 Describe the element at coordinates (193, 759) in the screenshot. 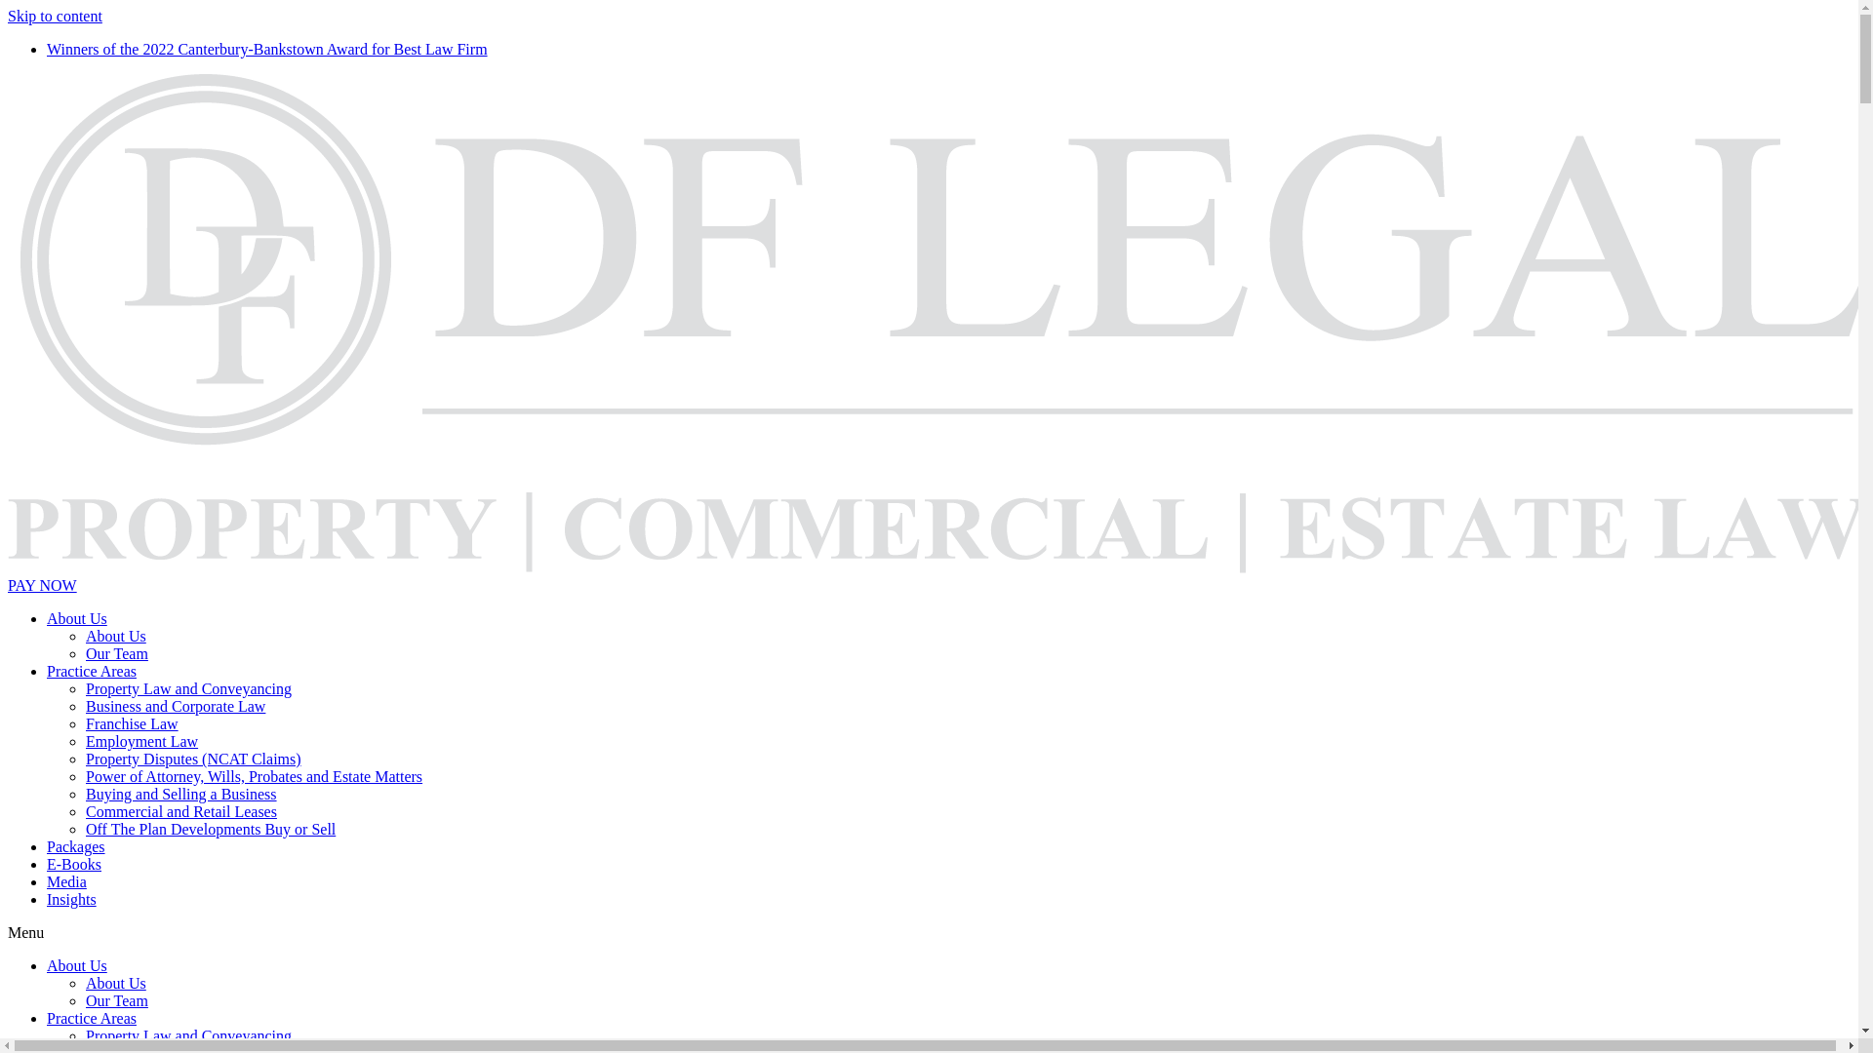

I see `Property Disputes (NCAT Claims)` at that location.